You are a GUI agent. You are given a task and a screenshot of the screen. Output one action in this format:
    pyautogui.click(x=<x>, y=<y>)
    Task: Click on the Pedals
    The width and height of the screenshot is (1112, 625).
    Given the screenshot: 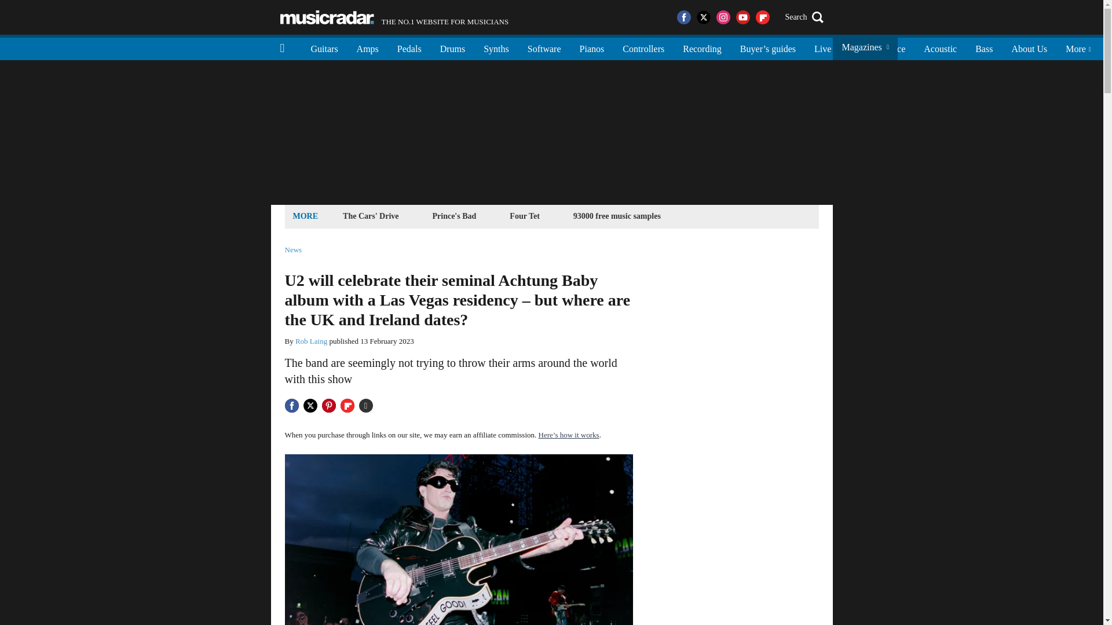 What is the action you would take?
    pyautogui.click(x=409, y=47)
    